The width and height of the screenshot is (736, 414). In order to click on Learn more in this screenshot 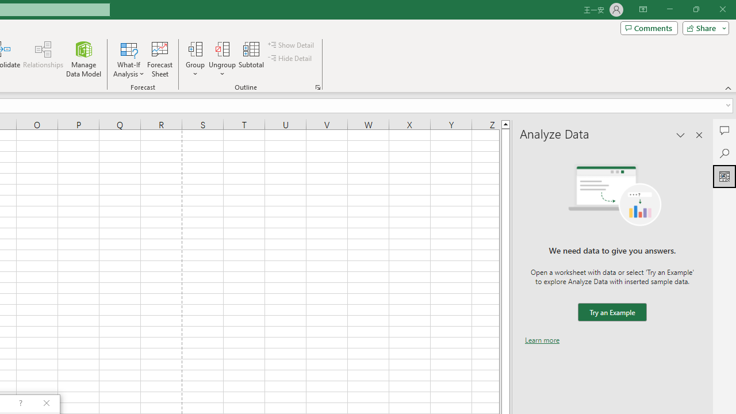, I will do `click(542, 340)`.